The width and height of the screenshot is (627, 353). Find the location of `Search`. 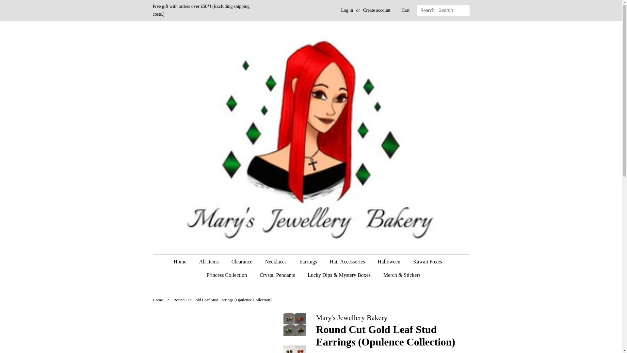

Search is located at coordinates (428, 10).